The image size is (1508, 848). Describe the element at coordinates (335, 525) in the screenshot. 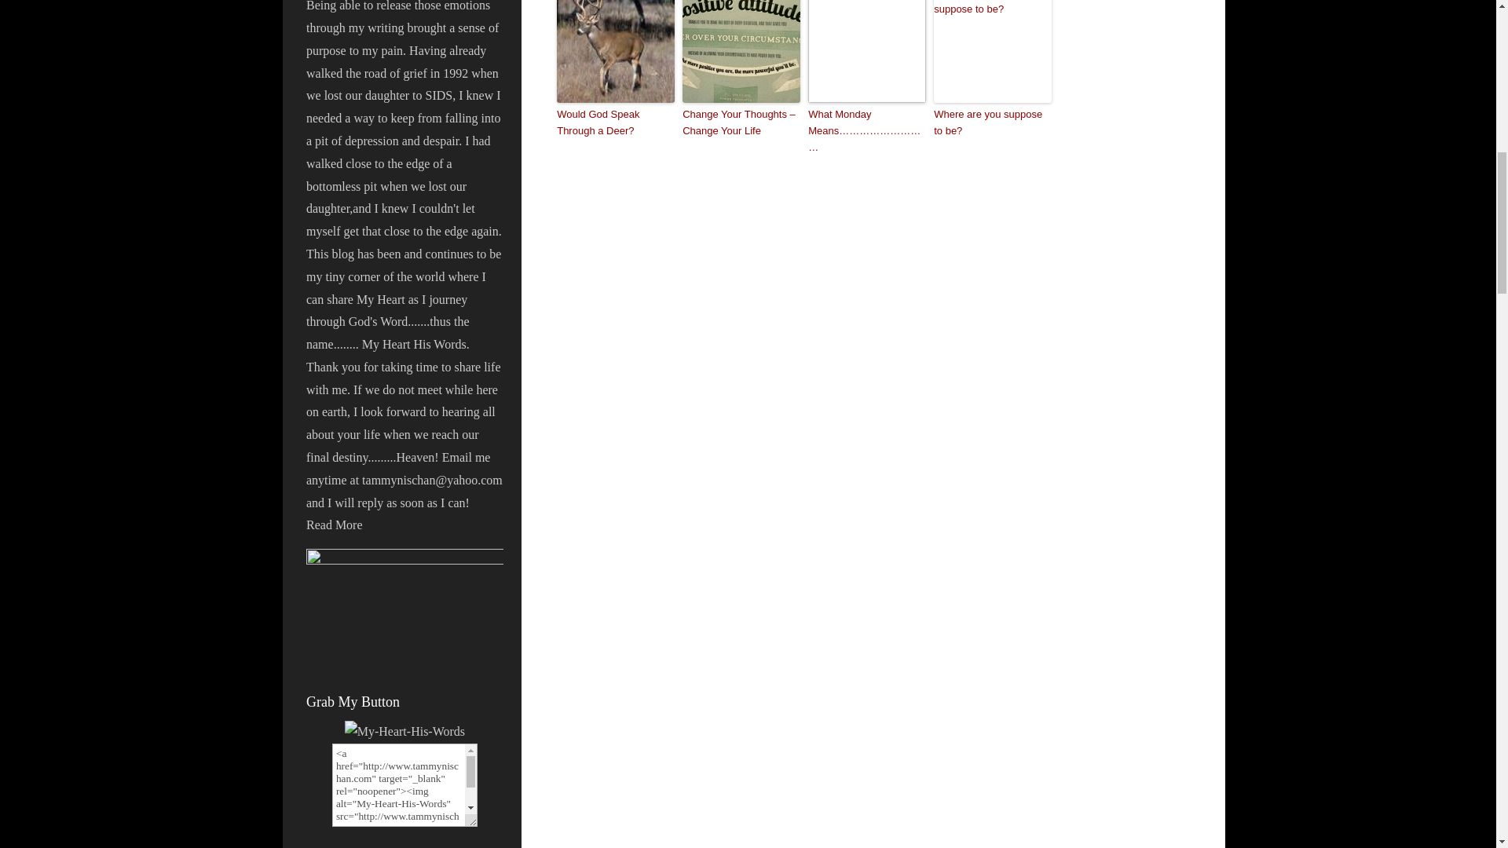

I see `Read More` at that location.